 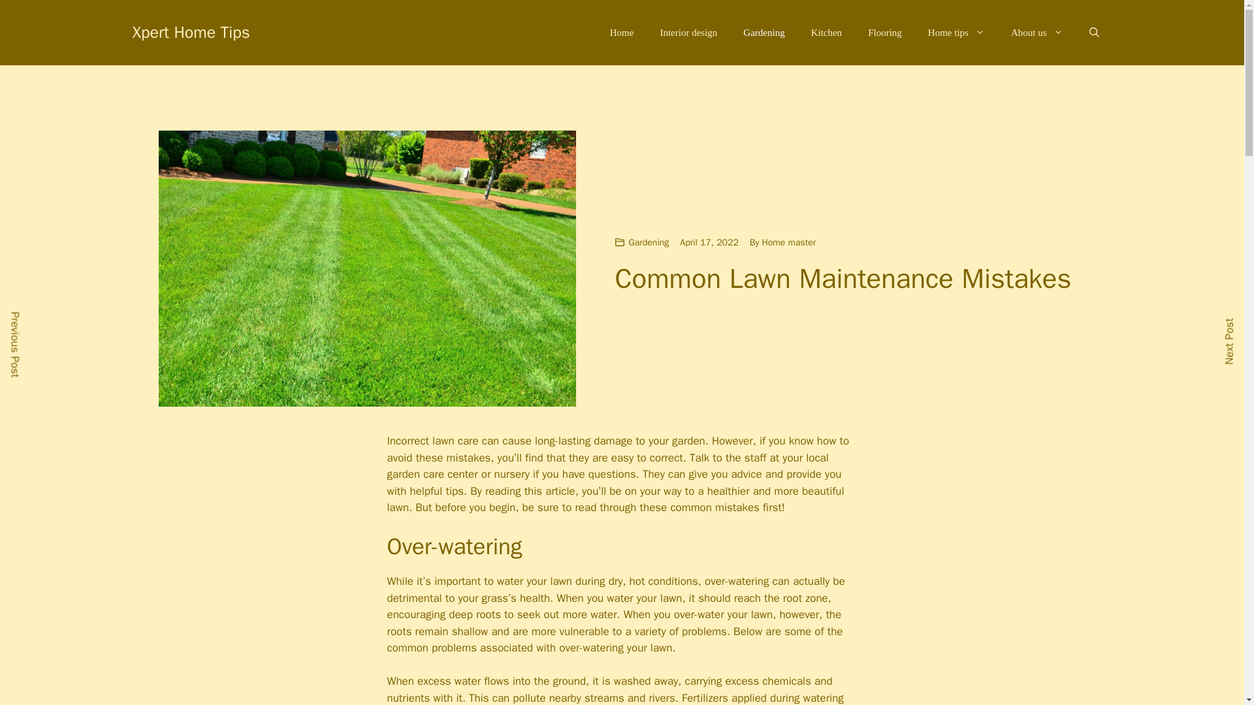 I want to click on Interior design, so click(x=688, y=33).